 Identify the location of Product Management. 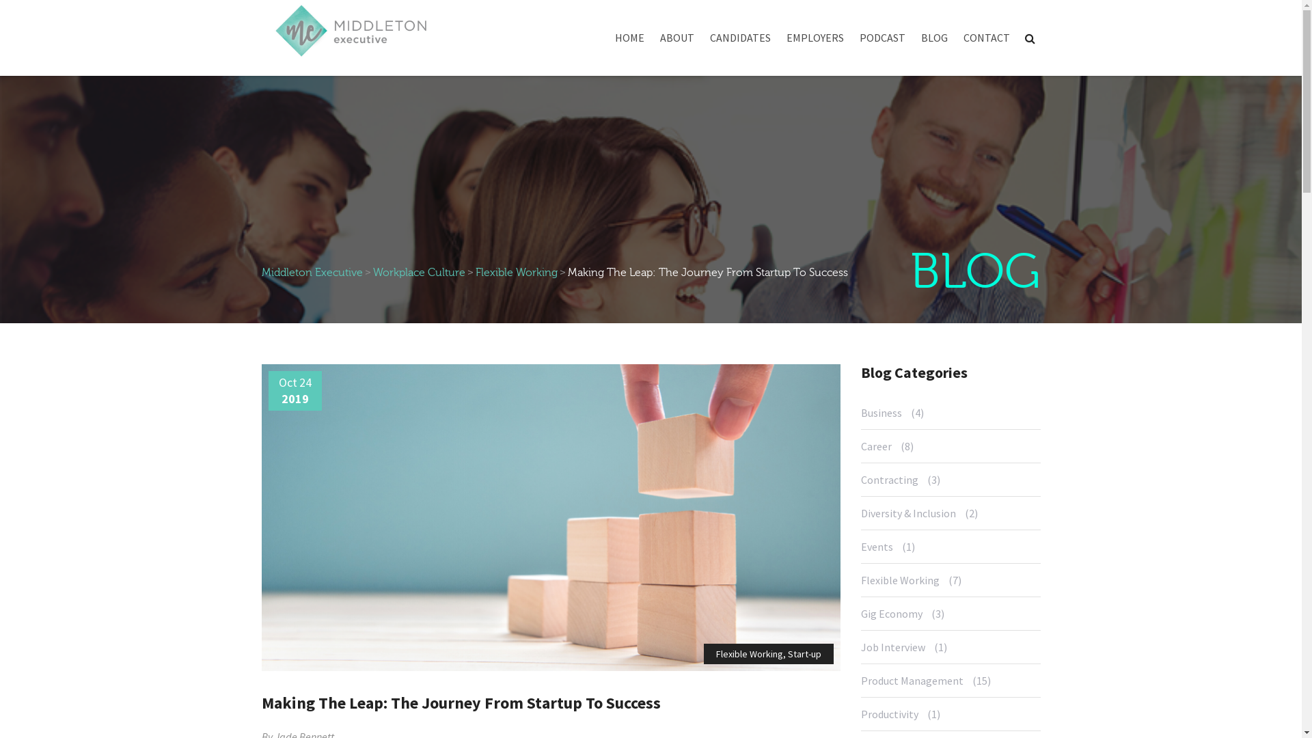
(916, 681).